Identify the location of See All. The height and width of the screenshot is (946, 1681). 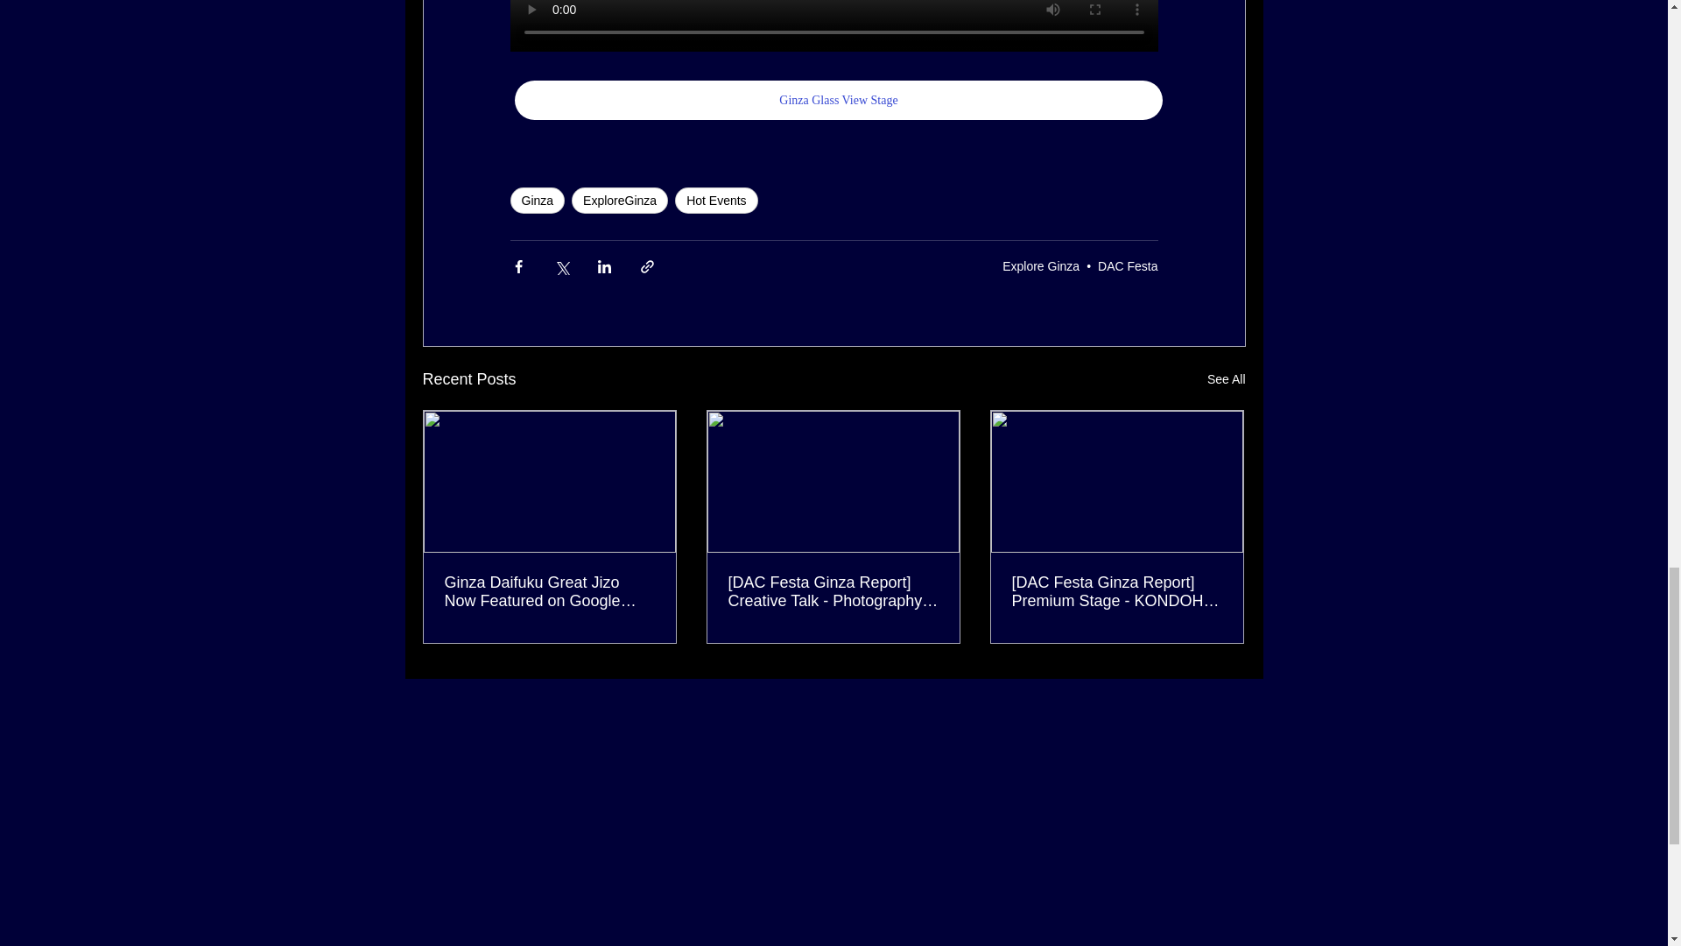
(1226, 380).